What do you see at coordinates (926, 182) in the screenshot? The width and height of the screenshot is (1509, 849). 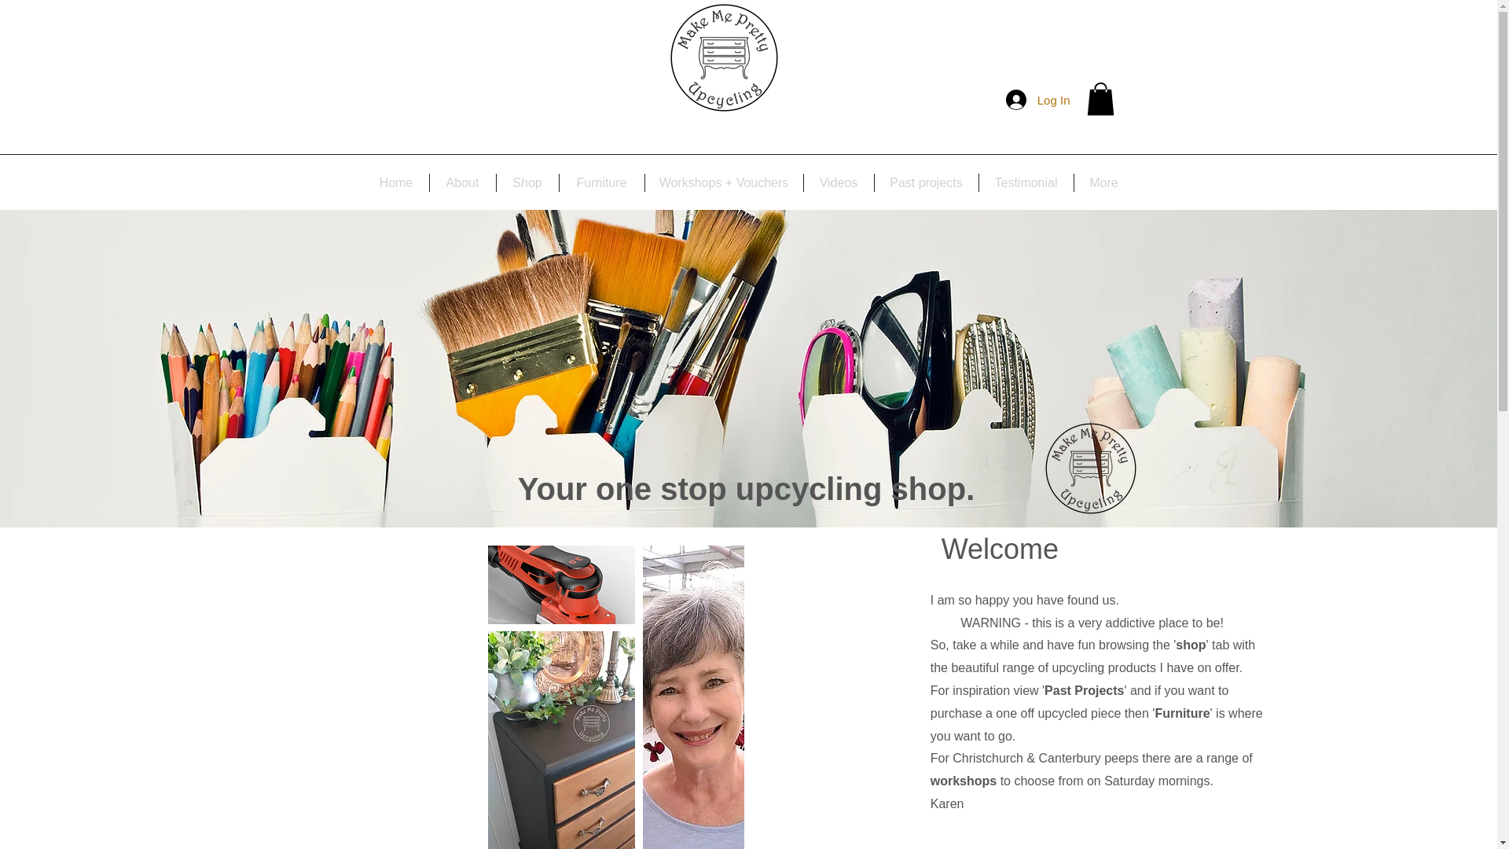 I see `Past projects` at bounding box center [926, 182].